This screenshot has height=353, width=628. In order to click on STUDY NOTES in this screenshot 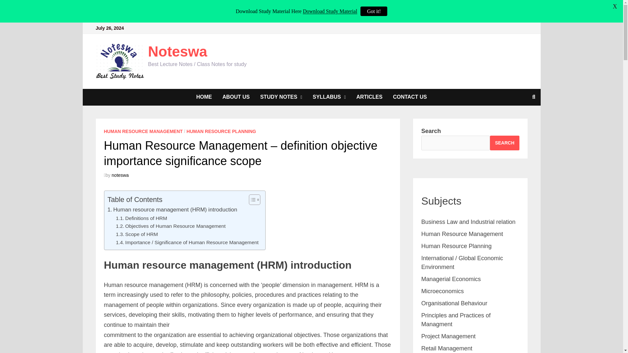, I will do `click(281, 97)`.